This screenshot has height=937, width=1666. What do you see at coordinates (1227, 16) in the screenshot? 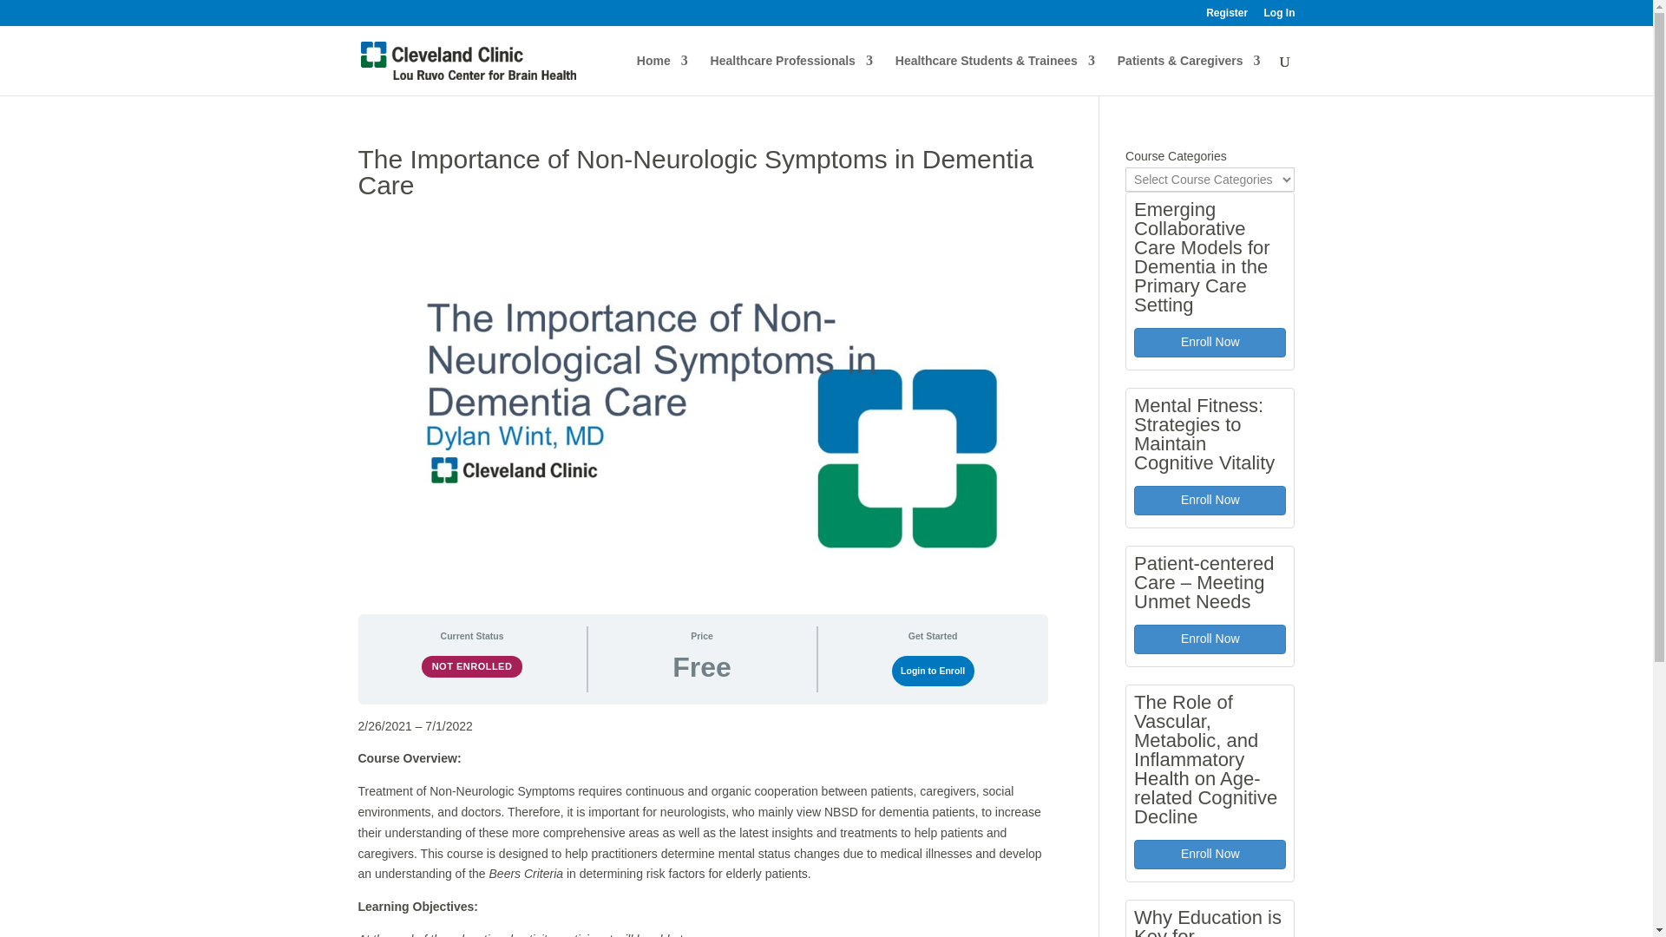
I see `Register` at bounding box center [1227, 16].